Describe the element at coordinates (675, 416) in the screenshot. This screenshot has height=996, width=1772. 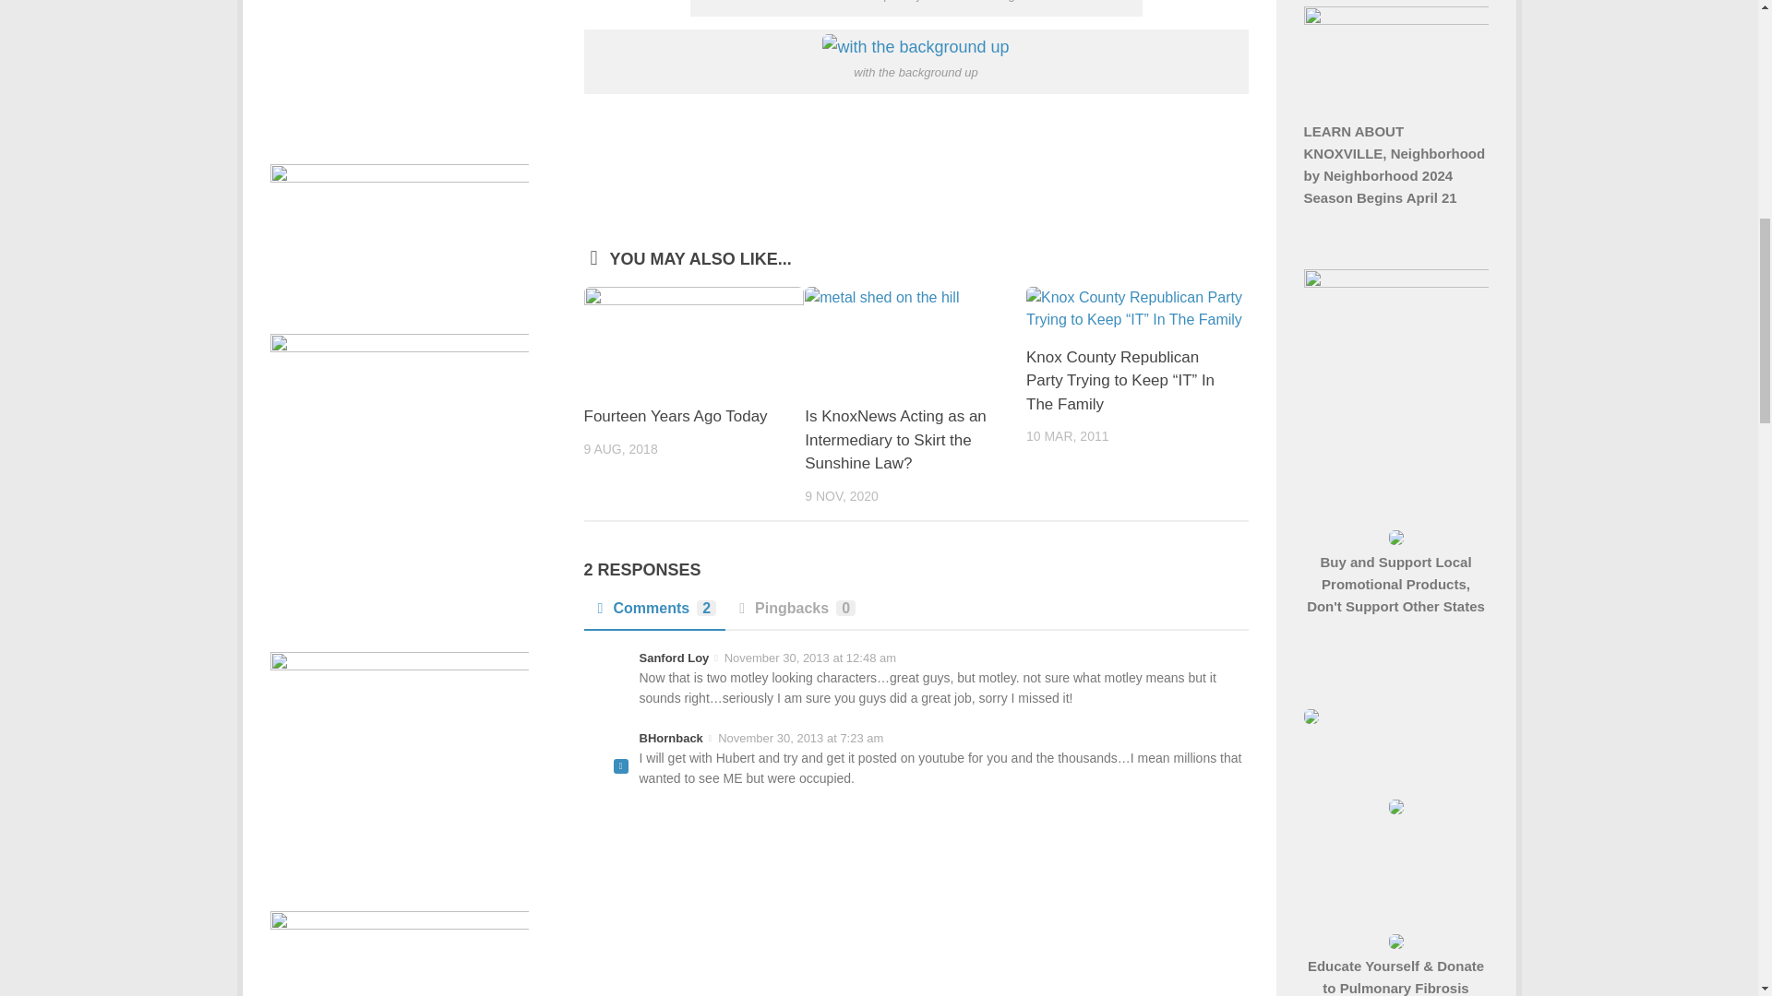
I see `Fourteen Years Ago Today` at that location.